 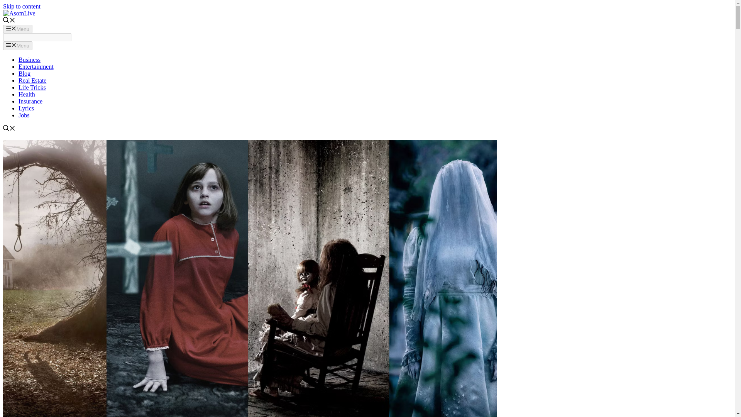 I want to click on Business, so click(x=29, y=59).